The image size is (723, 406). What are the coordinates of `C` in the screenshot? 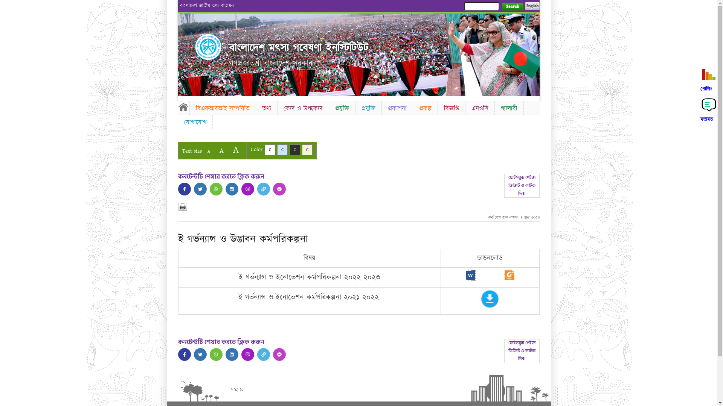 It's located at (307, 150).